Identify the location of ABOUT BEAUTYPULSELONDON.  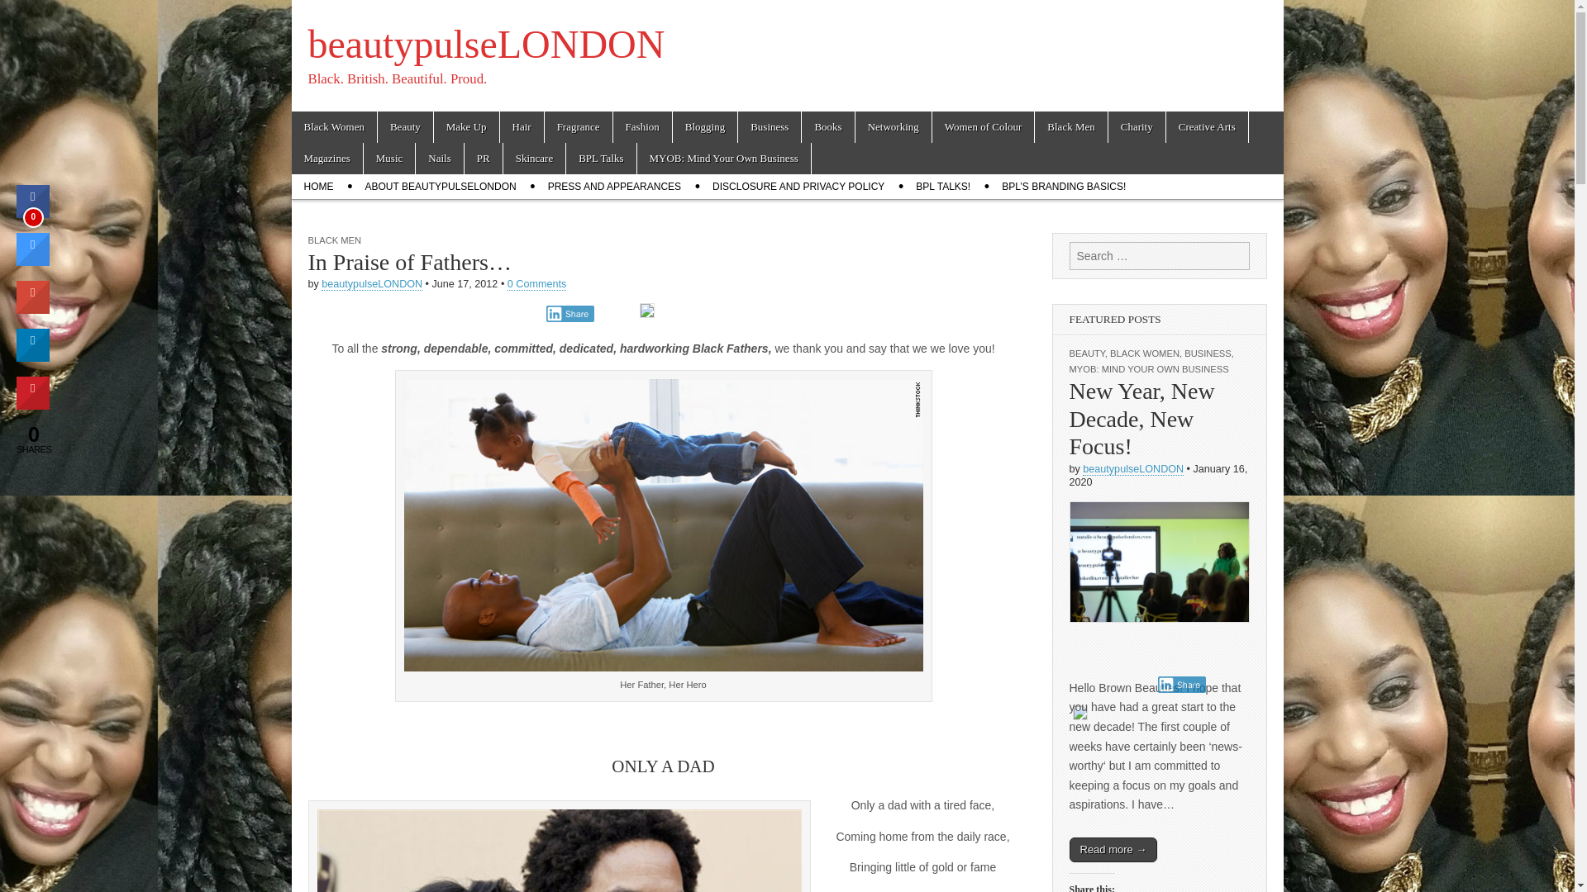
(440, 186).